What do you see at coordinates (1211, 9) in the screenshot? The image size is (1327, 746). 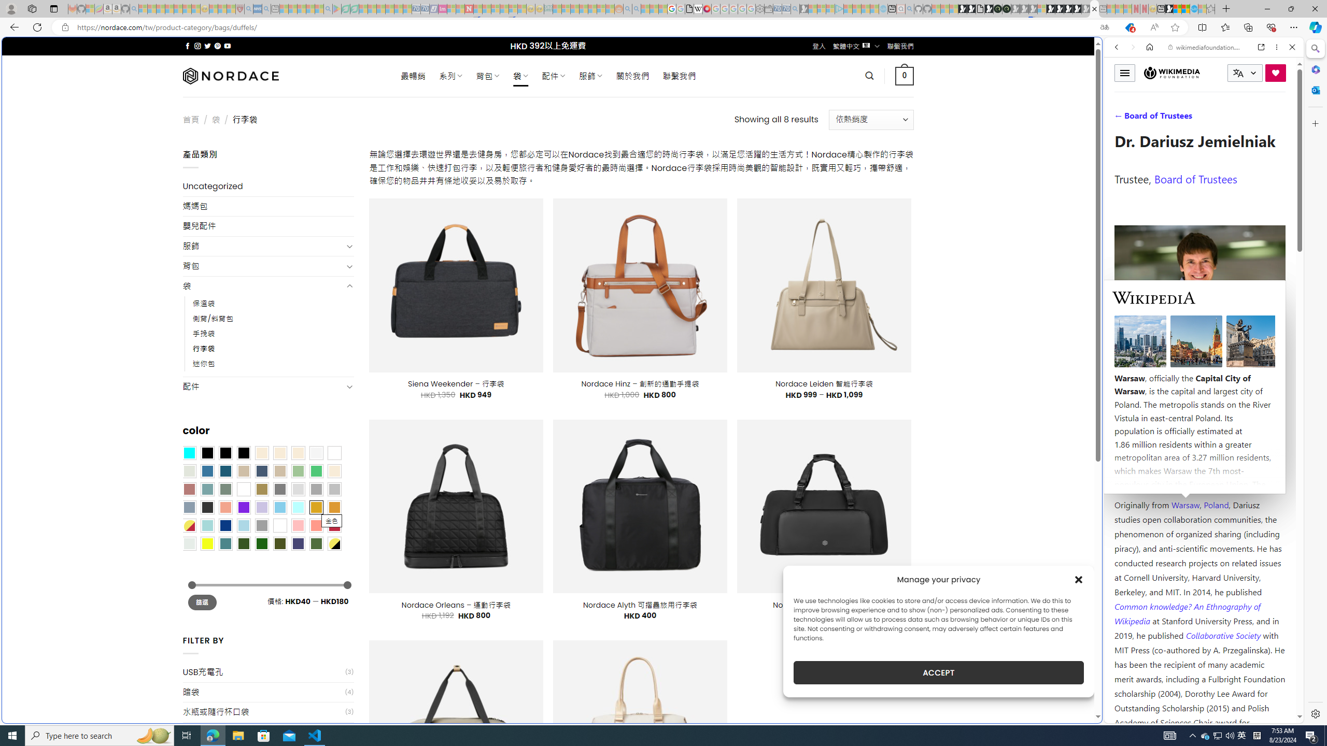 I see `Favorites - Sleeping` at bounding box center [1211, 9].